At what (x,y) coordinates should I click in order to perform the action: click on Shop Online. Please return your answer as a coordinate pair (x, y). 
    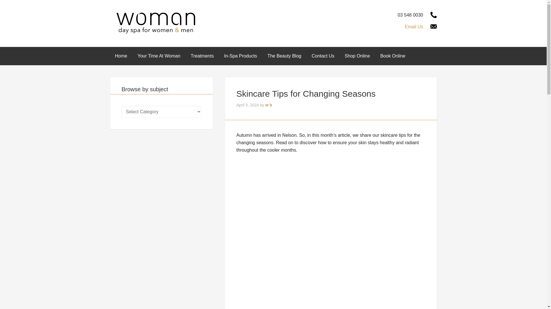
    Looking at the image, I should click on (357, 56).